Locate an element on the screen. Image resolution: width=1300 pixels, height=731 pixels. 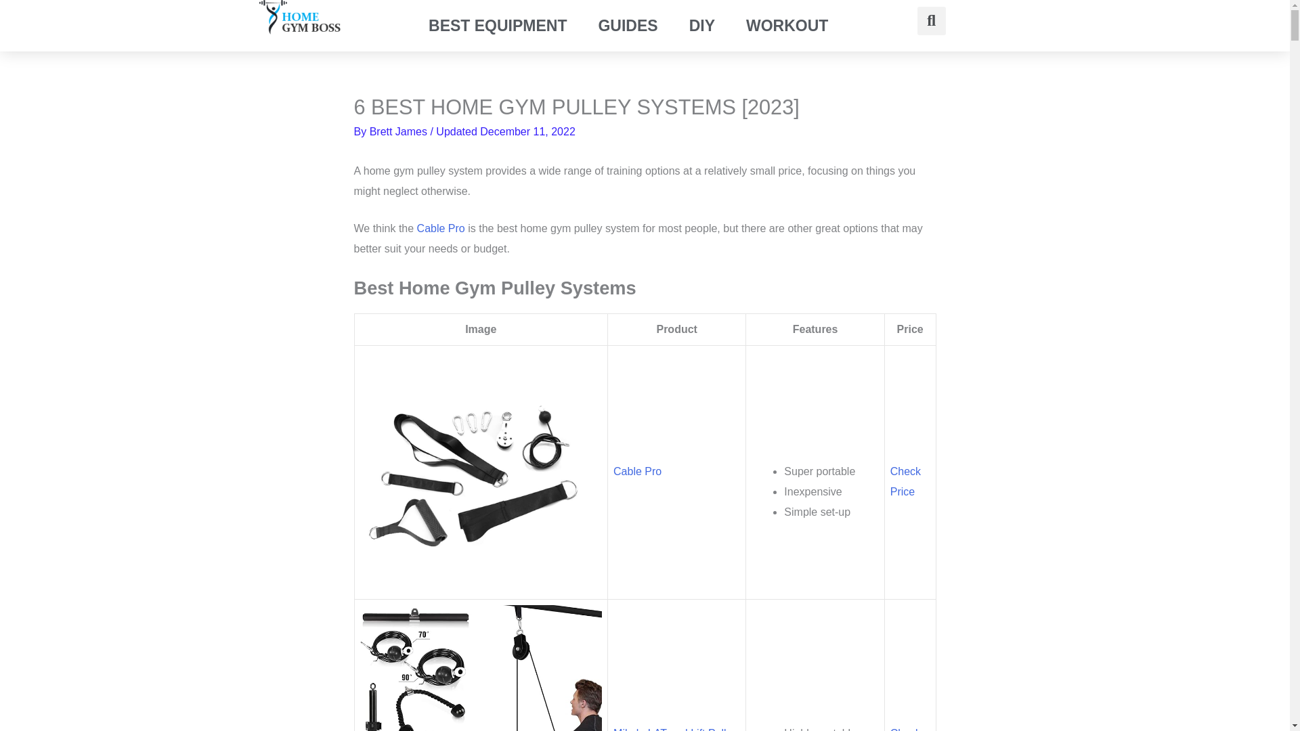
Cable Pro is located at coordinates (638, 471).